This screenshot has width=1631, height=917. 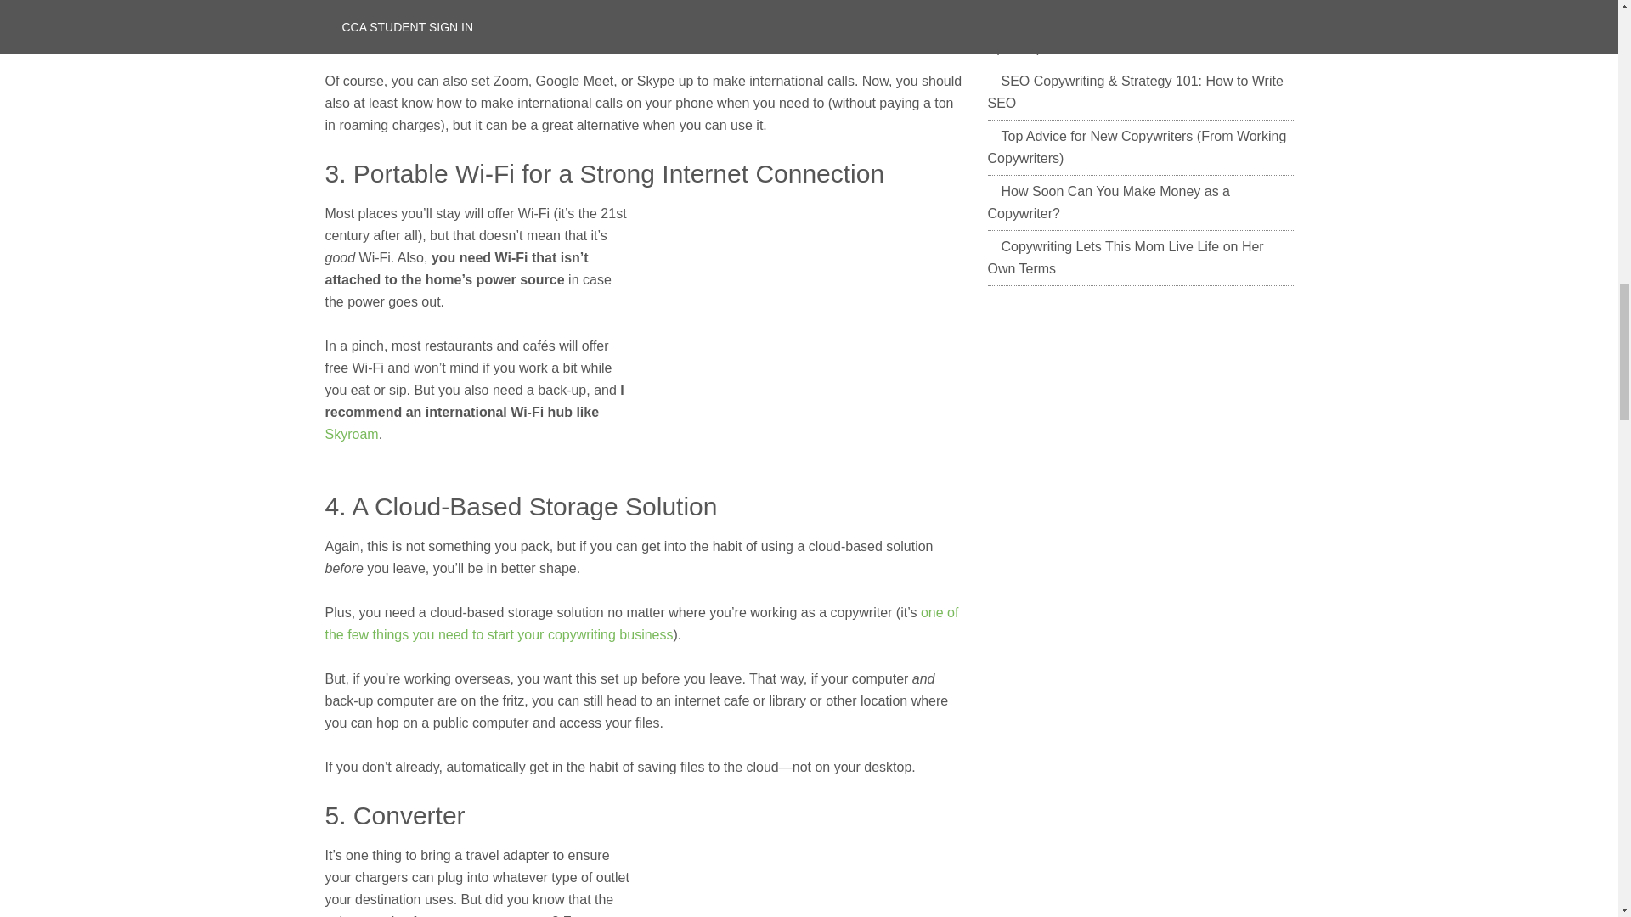 I want to click on Skyroam, so click(x=352, y=434).